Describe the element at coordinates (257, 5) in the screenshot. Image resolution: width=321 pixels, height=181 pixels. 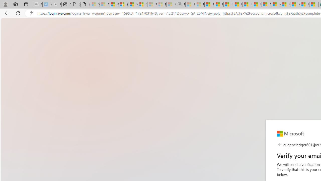
I see `Foo BAR | Trusted Community Engagement and Contributions` at that location.